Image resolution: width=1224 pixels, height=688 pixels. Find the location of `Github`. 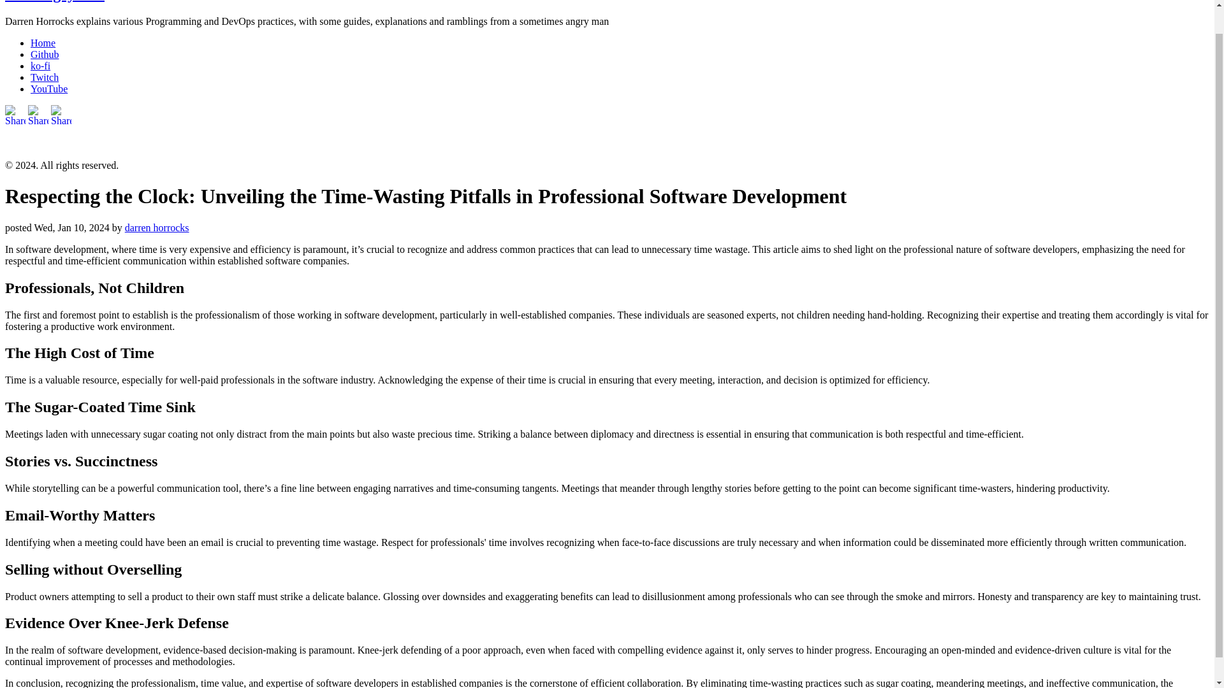

Github is located at coordinates (45, 54).